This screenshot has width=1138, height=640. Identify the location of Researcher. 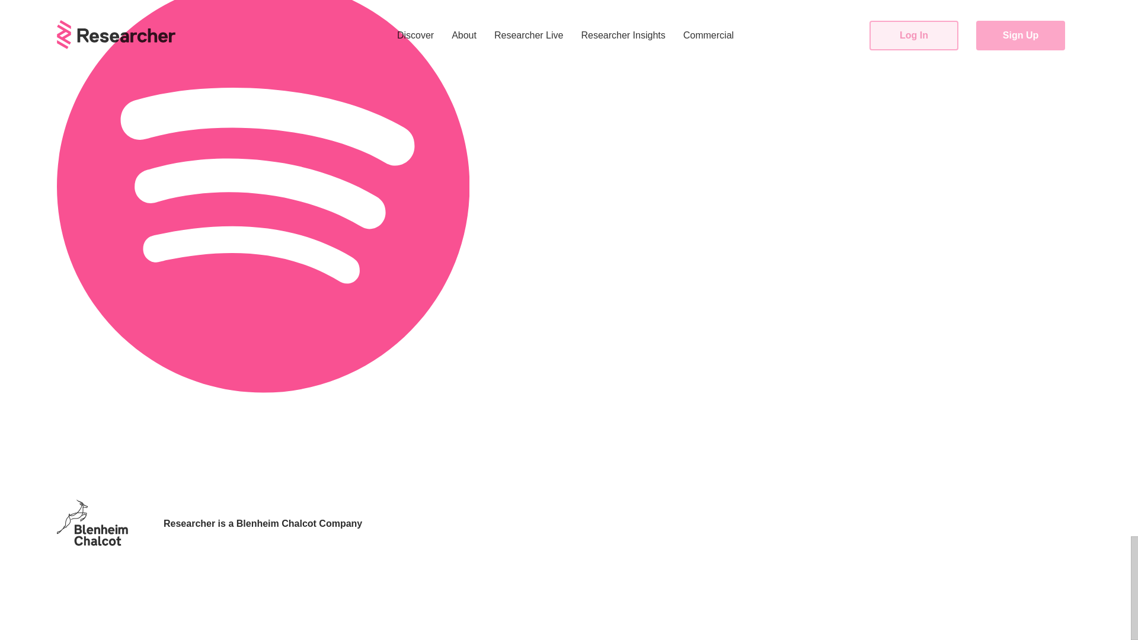
(189, 523).